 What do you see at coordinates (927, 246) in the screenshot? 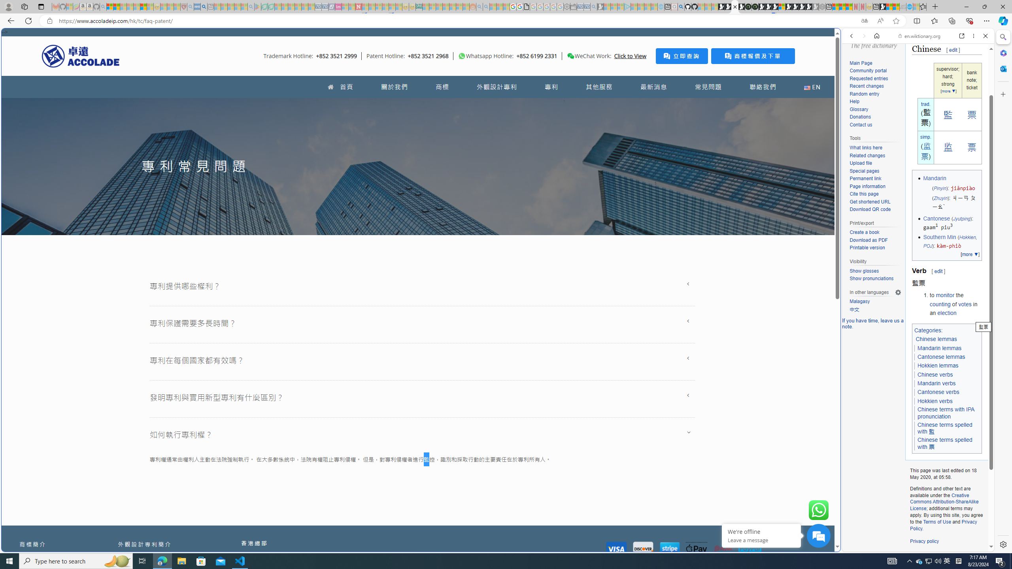
I see `POJ` at bounding box center [927, 246].